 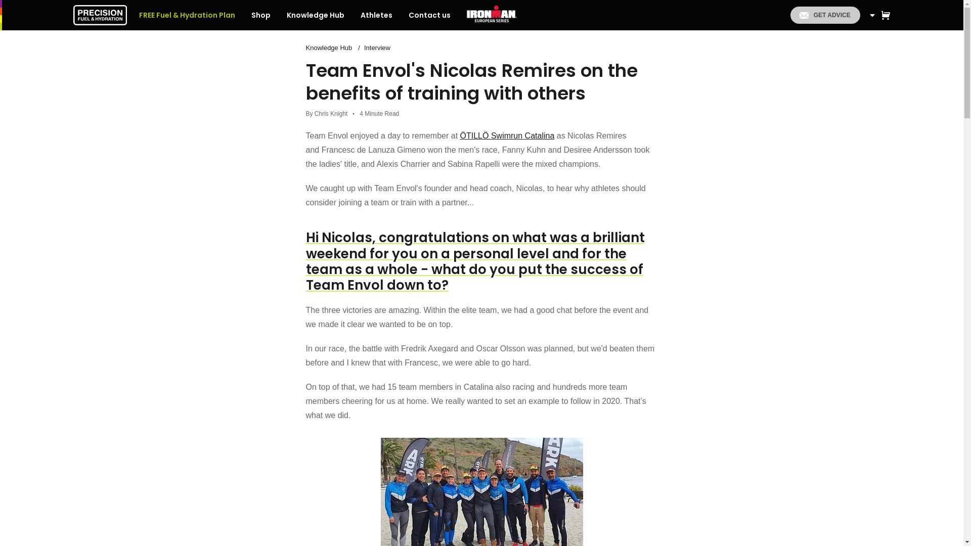 What do you see at coordinates (376, 15) in the screenshot?
I see `Athletes` at bounding box center [376, 15].